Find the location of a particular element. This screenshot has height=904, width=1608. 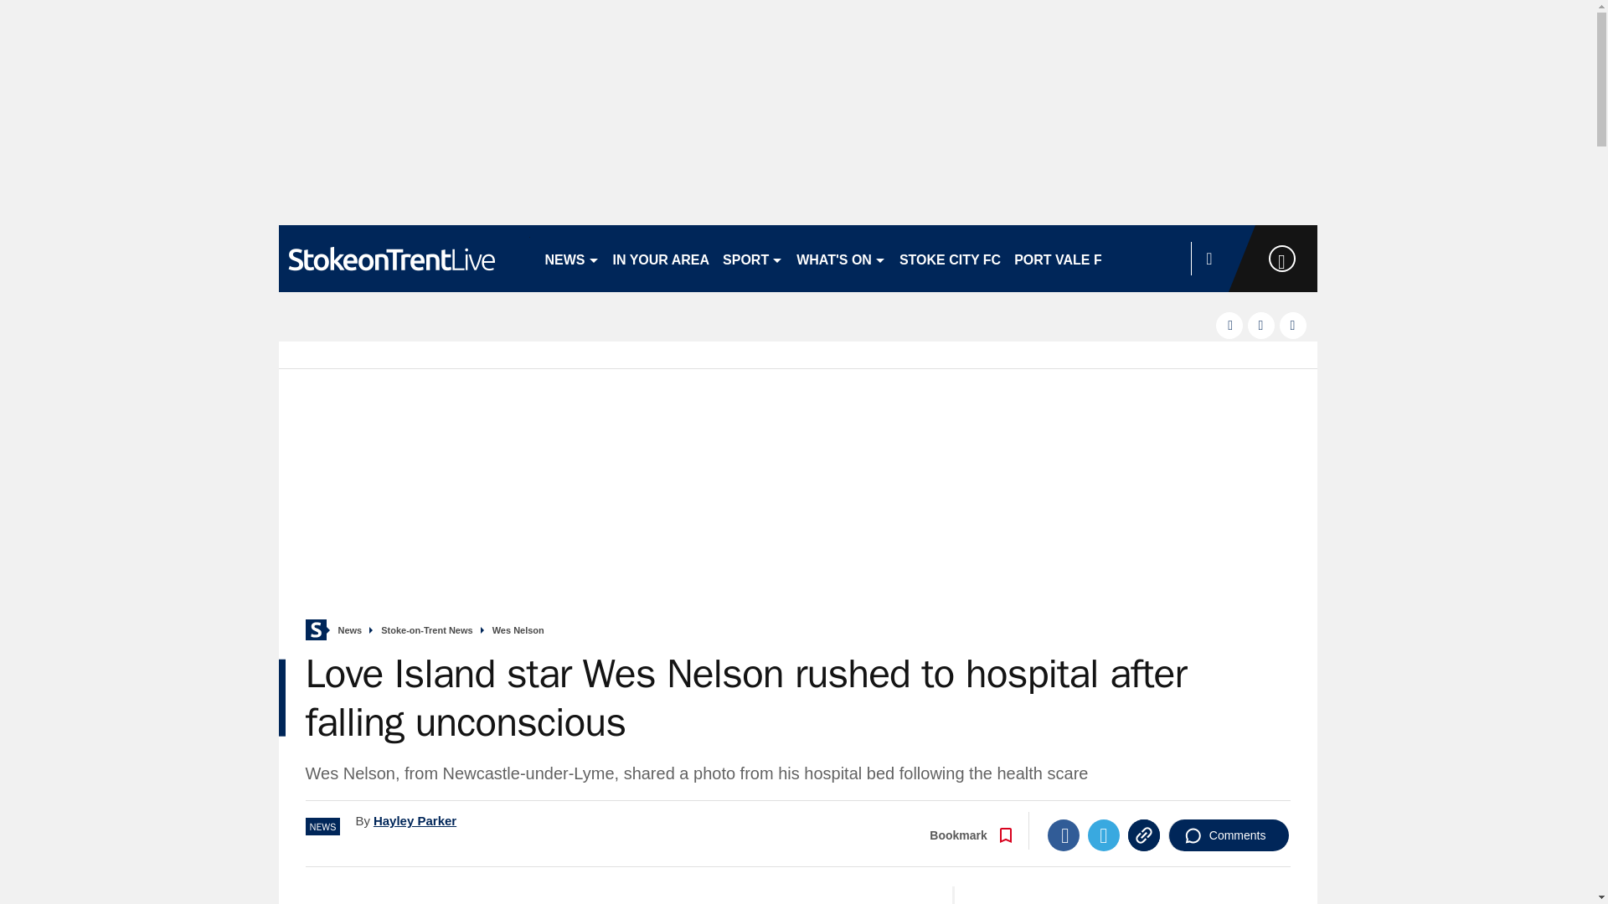

Facebook is located at coordinates (1064, 835).